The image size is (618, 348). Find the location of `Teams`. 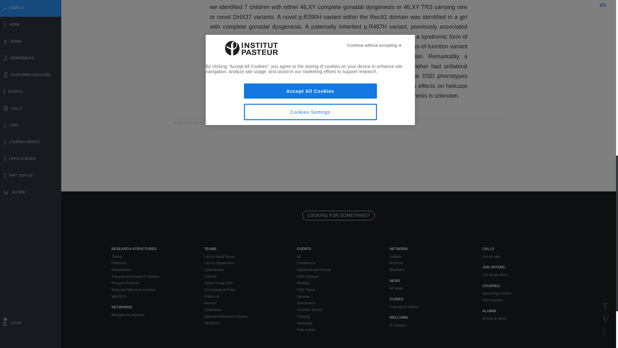

Teams is located at coordinates (153, 256).